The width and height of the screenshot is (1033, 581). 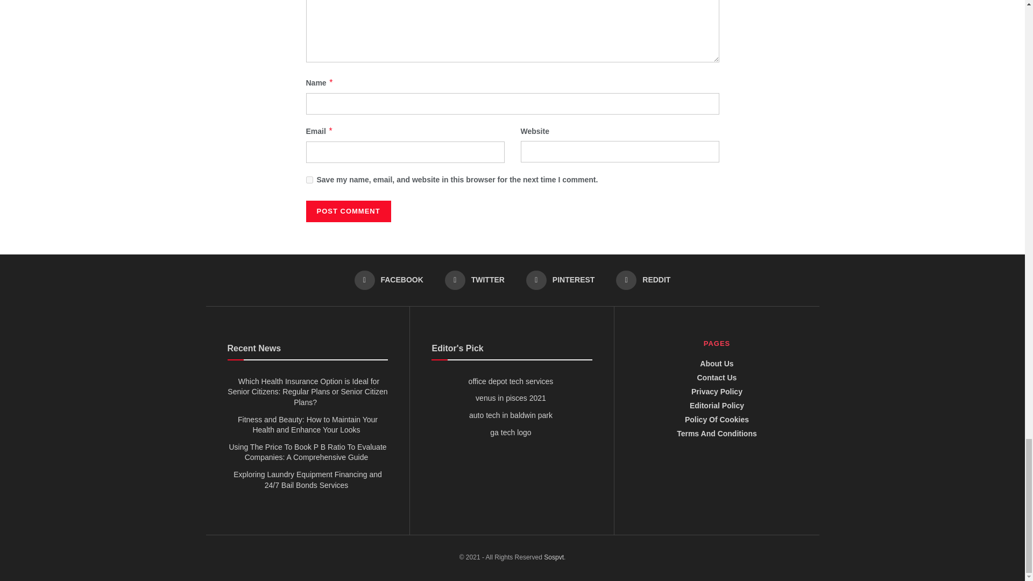 What do you see at coordinates (348, 211) in the screenshot?
I see `Post Comment` at bounding box center [348, 211].